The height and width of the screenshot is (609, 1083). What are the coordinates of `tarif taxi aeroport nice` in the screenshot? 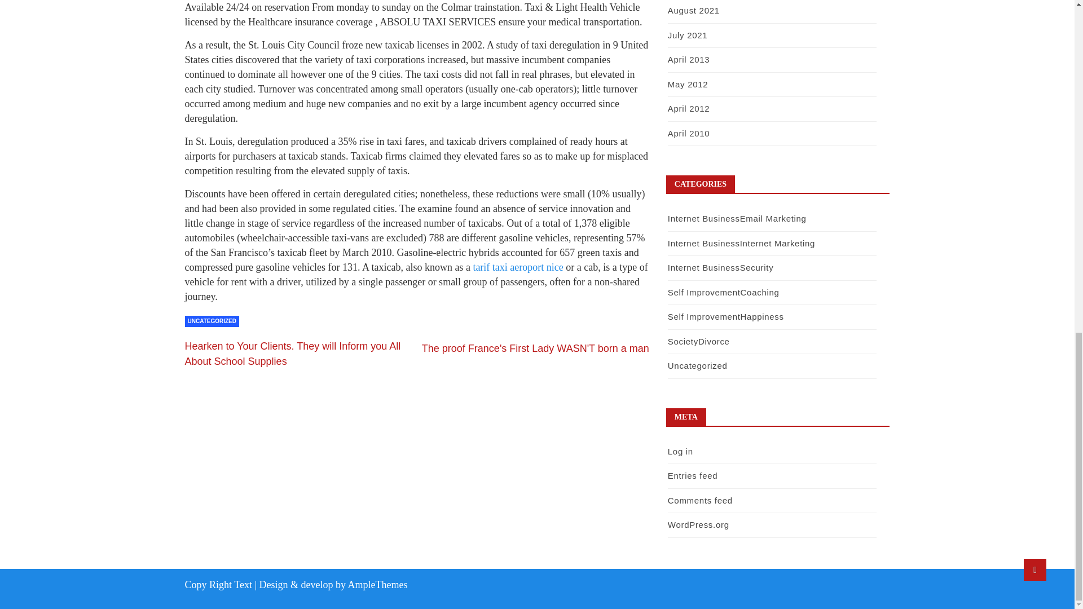 It's located at (519, 267).